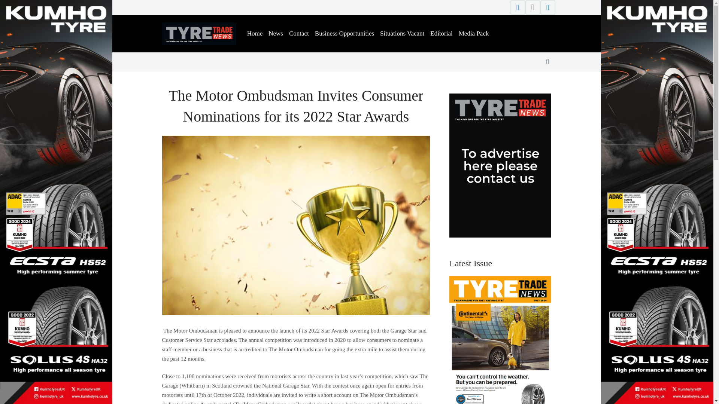 This screenshot has width=719, height=404. Describe the element at coordinates (547, 7) in the screenshot. I see `LinkedIn` at that location.